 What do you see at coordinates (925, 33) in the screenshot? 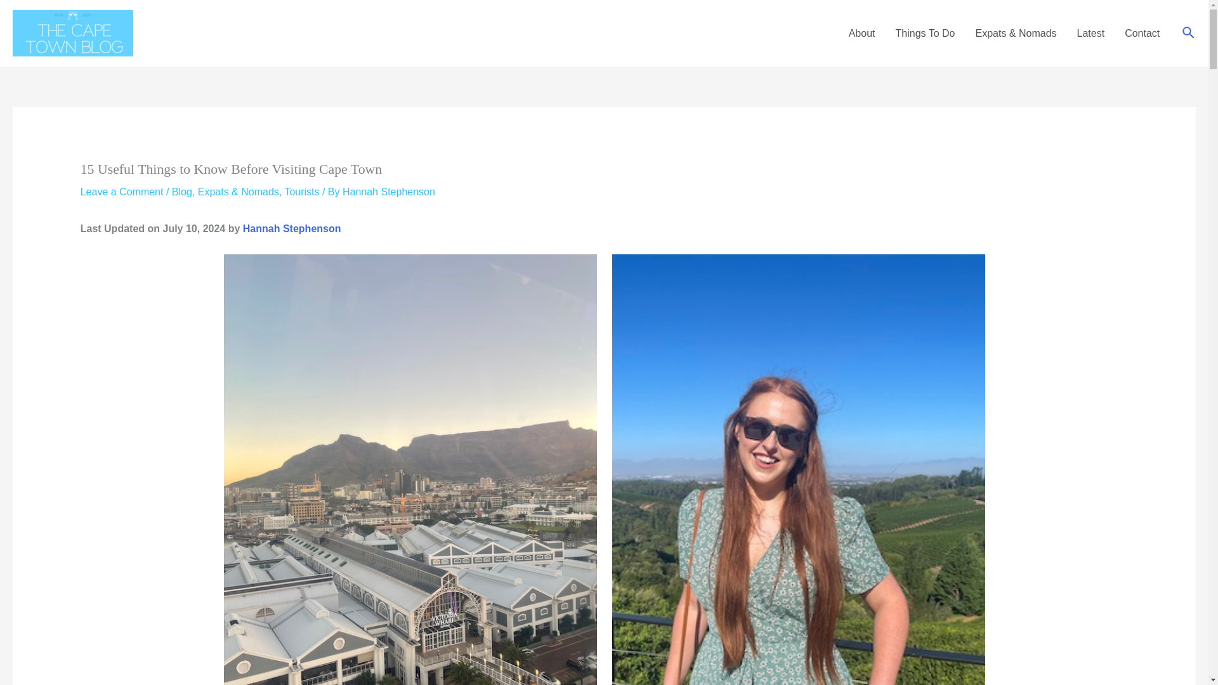
I see `Things To Do` at bounding box center [925, 33].